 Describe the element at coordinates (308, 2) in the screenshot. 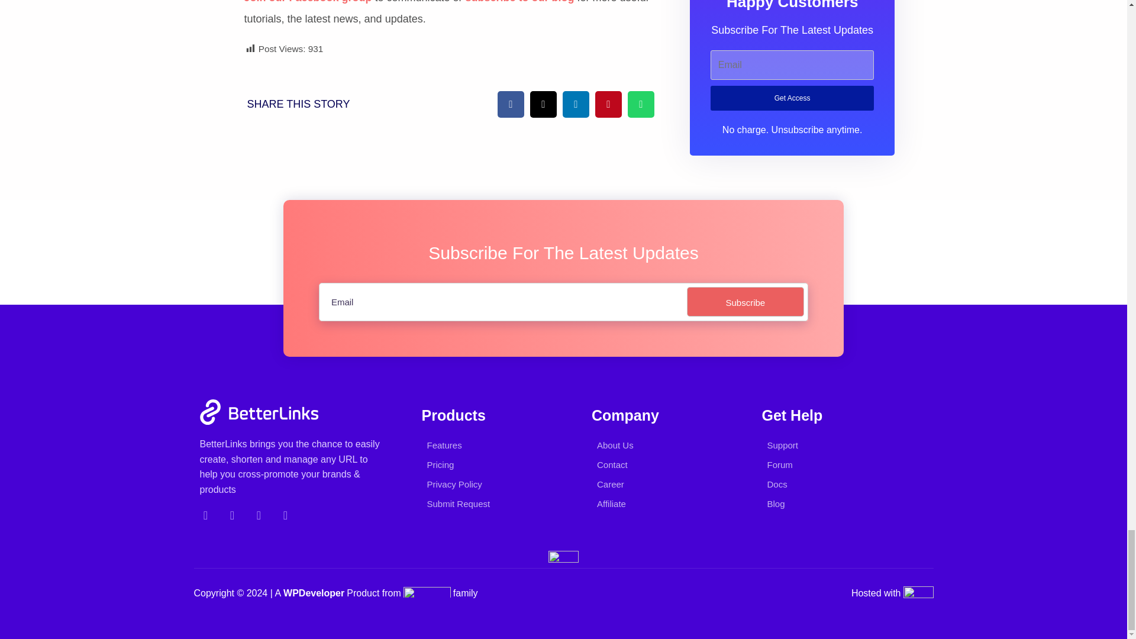

I see `Join our Facebook group` at that location.